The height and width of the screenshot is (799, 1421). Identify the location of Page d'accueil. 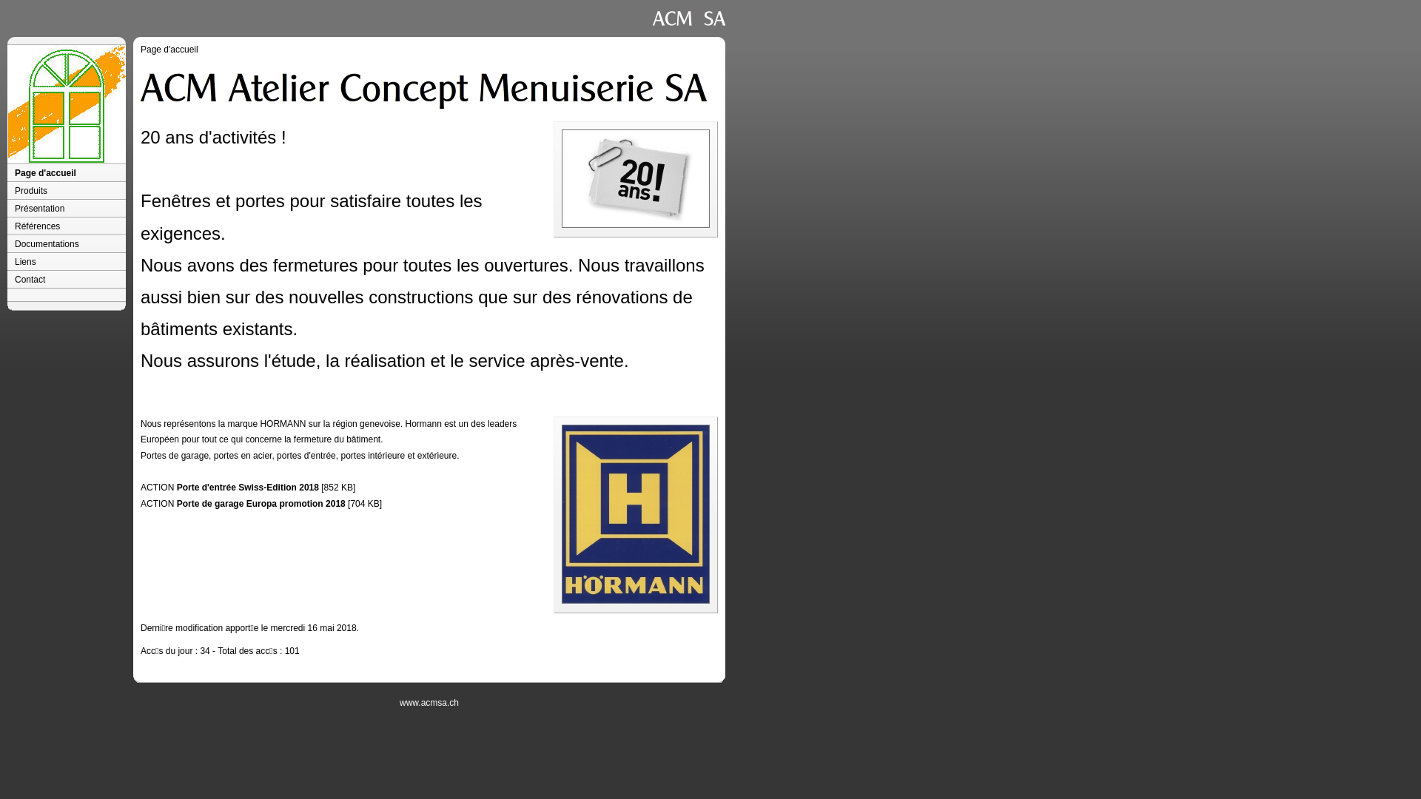
(169, 50).